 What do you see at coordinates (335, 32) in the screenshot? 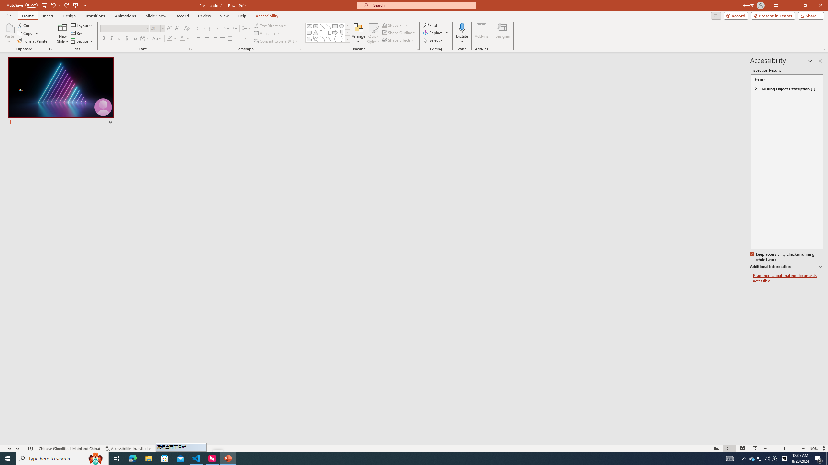
I see `Arrow: Right` at bounding box center [335, 32].